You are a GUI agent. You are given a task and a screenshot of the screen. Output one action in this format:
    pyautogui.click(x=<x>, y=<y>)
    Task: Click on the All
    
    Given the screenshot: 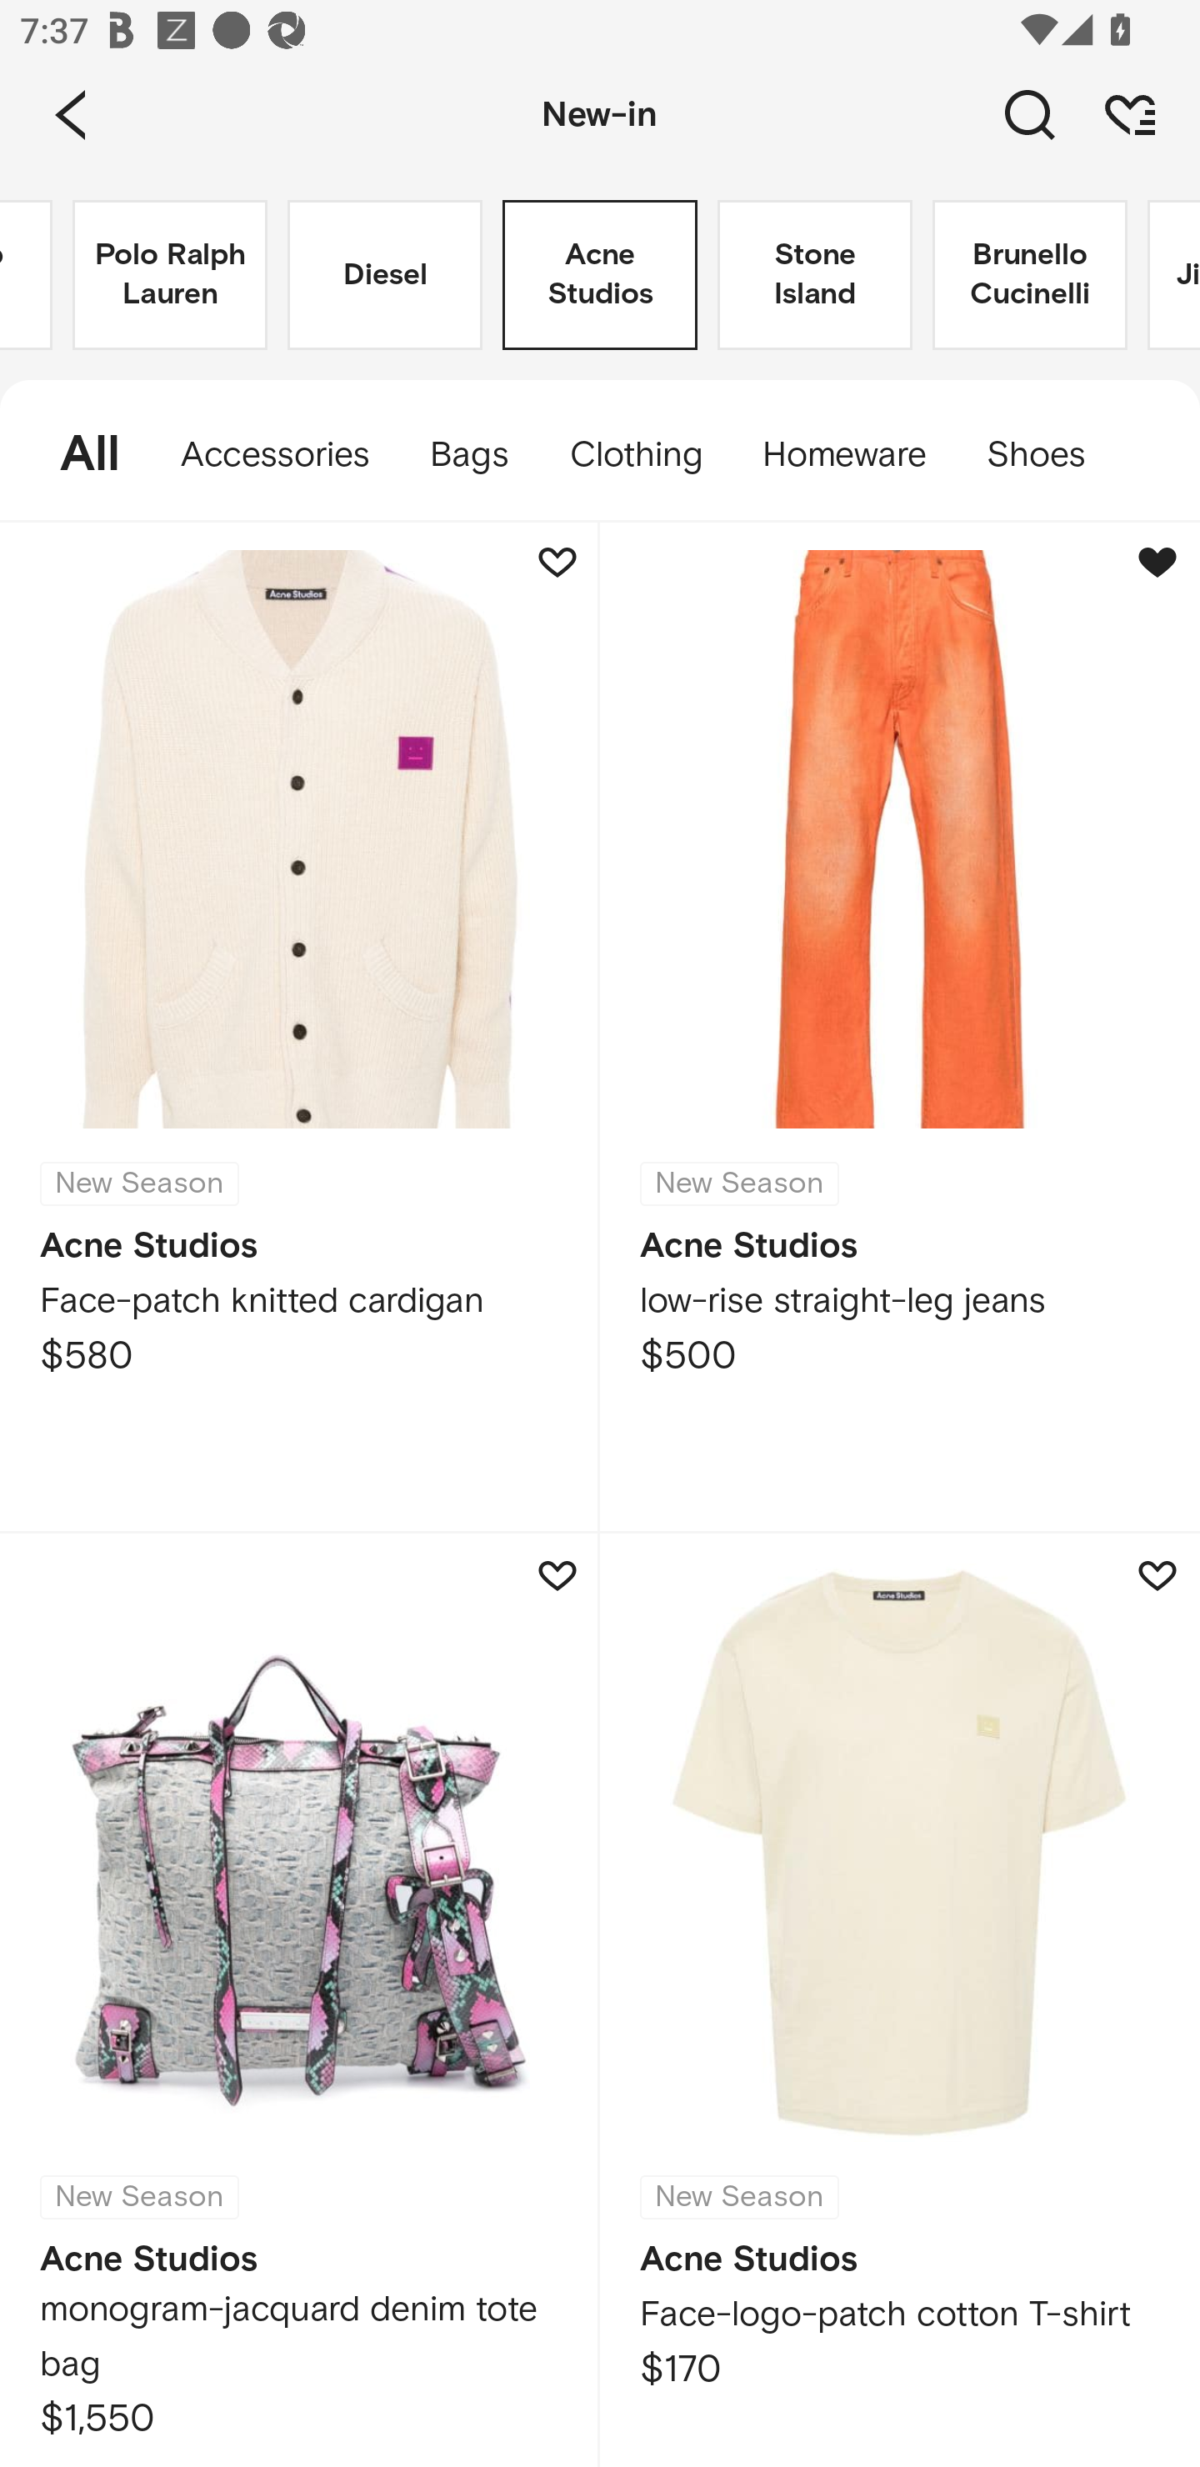 What is the action you would take?
    pyautogui.click(x=75, y=455)
    